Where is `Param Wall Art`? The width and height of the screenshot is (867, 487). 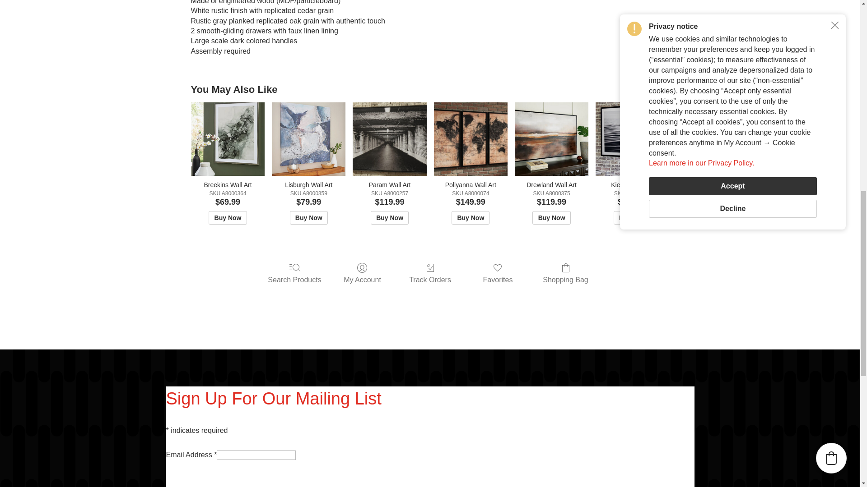
Param Wall Art is located at coordinates (390, 139).